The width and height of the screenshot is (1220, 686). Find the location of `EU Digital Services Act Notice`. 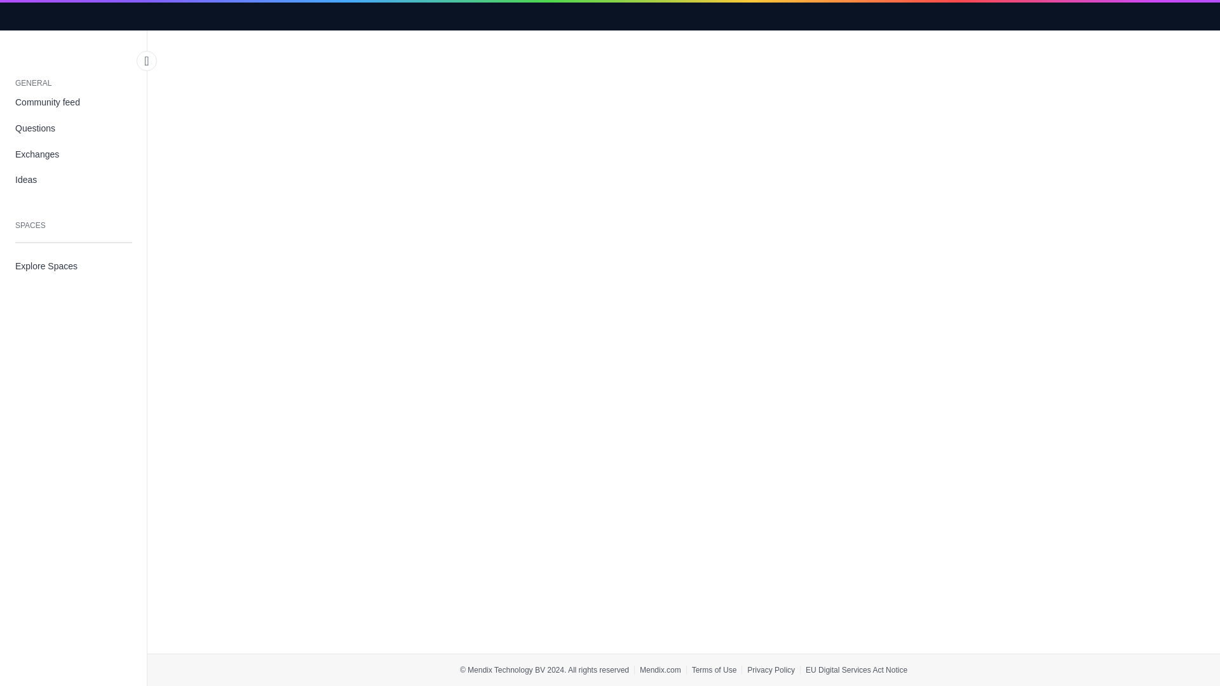

EU Digital Services Act Notice is located at coordinates (857, 669).